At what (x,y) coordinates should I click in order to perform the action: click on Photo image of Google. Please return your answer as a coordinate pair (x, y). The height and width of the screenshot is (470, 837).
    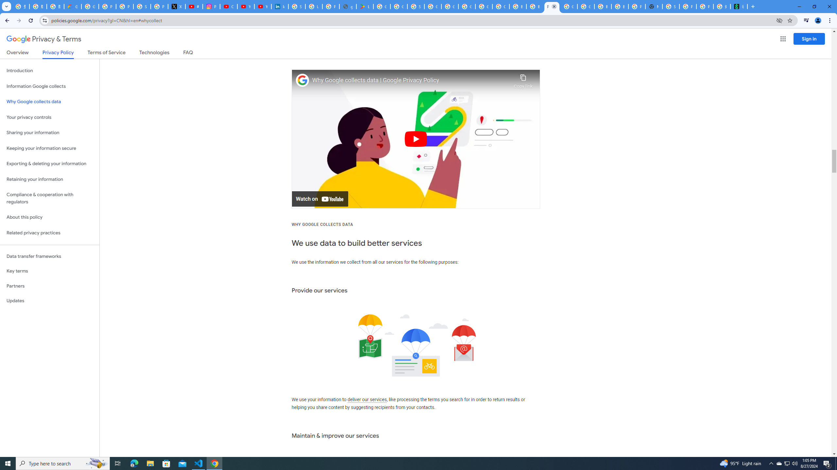
    Looking at the image, I should click on (302, 80).